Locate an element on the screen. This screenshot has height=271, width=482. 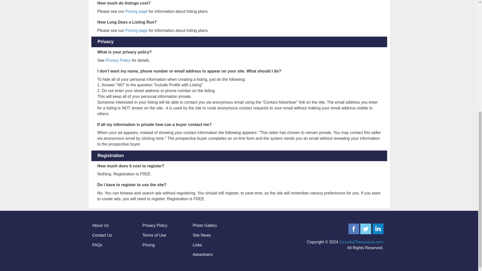
Pricing page is located at coordinates (136, 30).